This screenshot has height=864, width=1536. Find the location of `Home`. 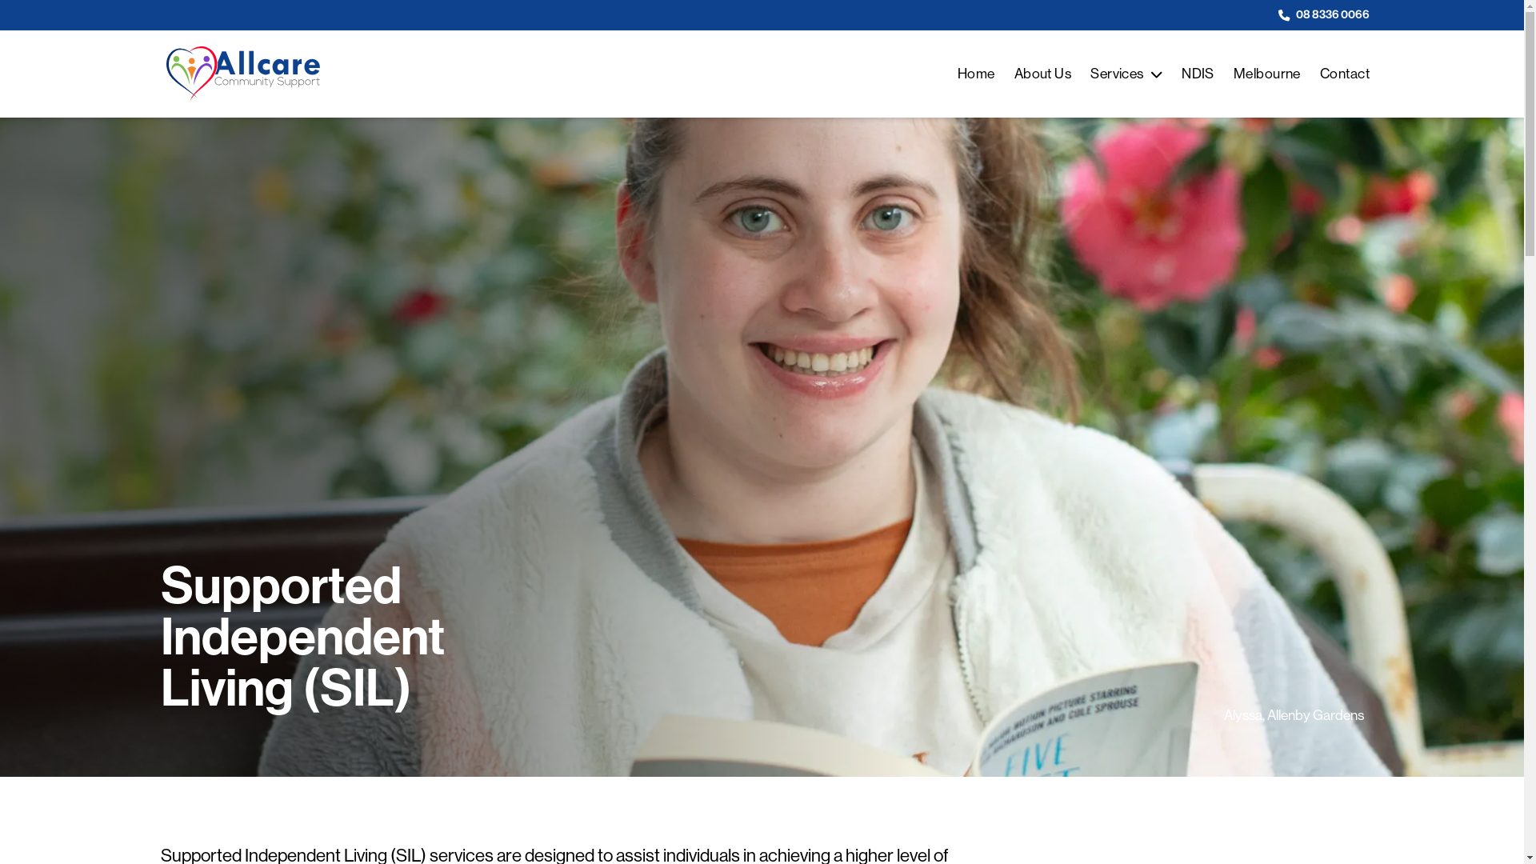

Home is located at coordinates (976, 74).